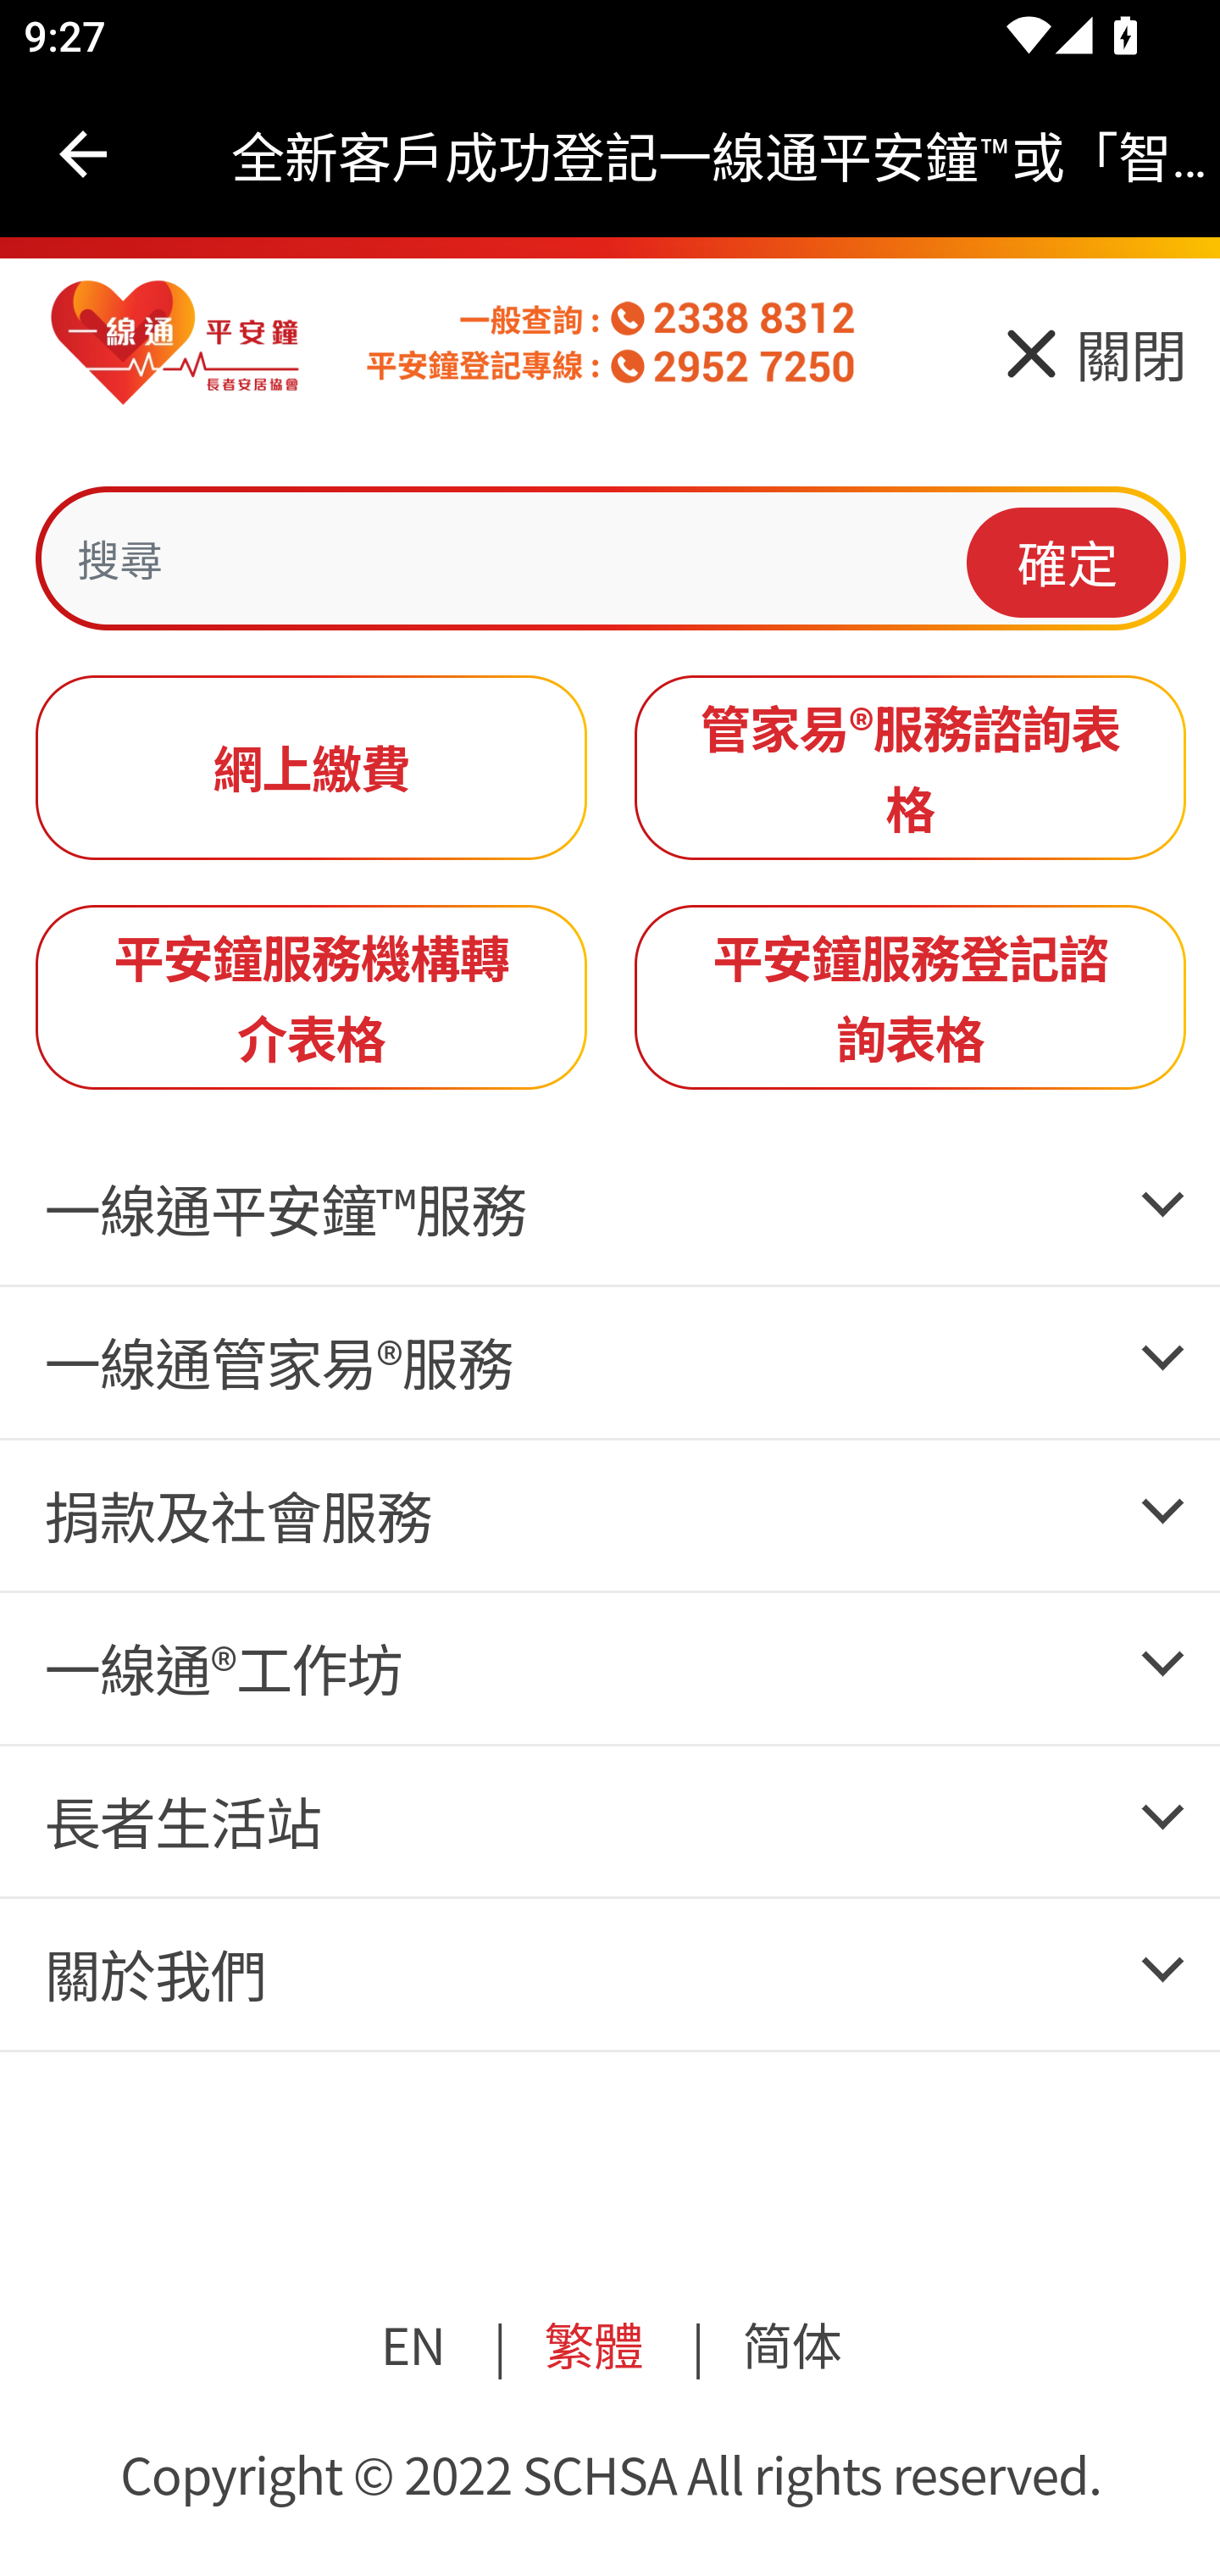 The width and height of the screenshot is (1220, 2576). I want to click on 確定, so click(1068, 561).